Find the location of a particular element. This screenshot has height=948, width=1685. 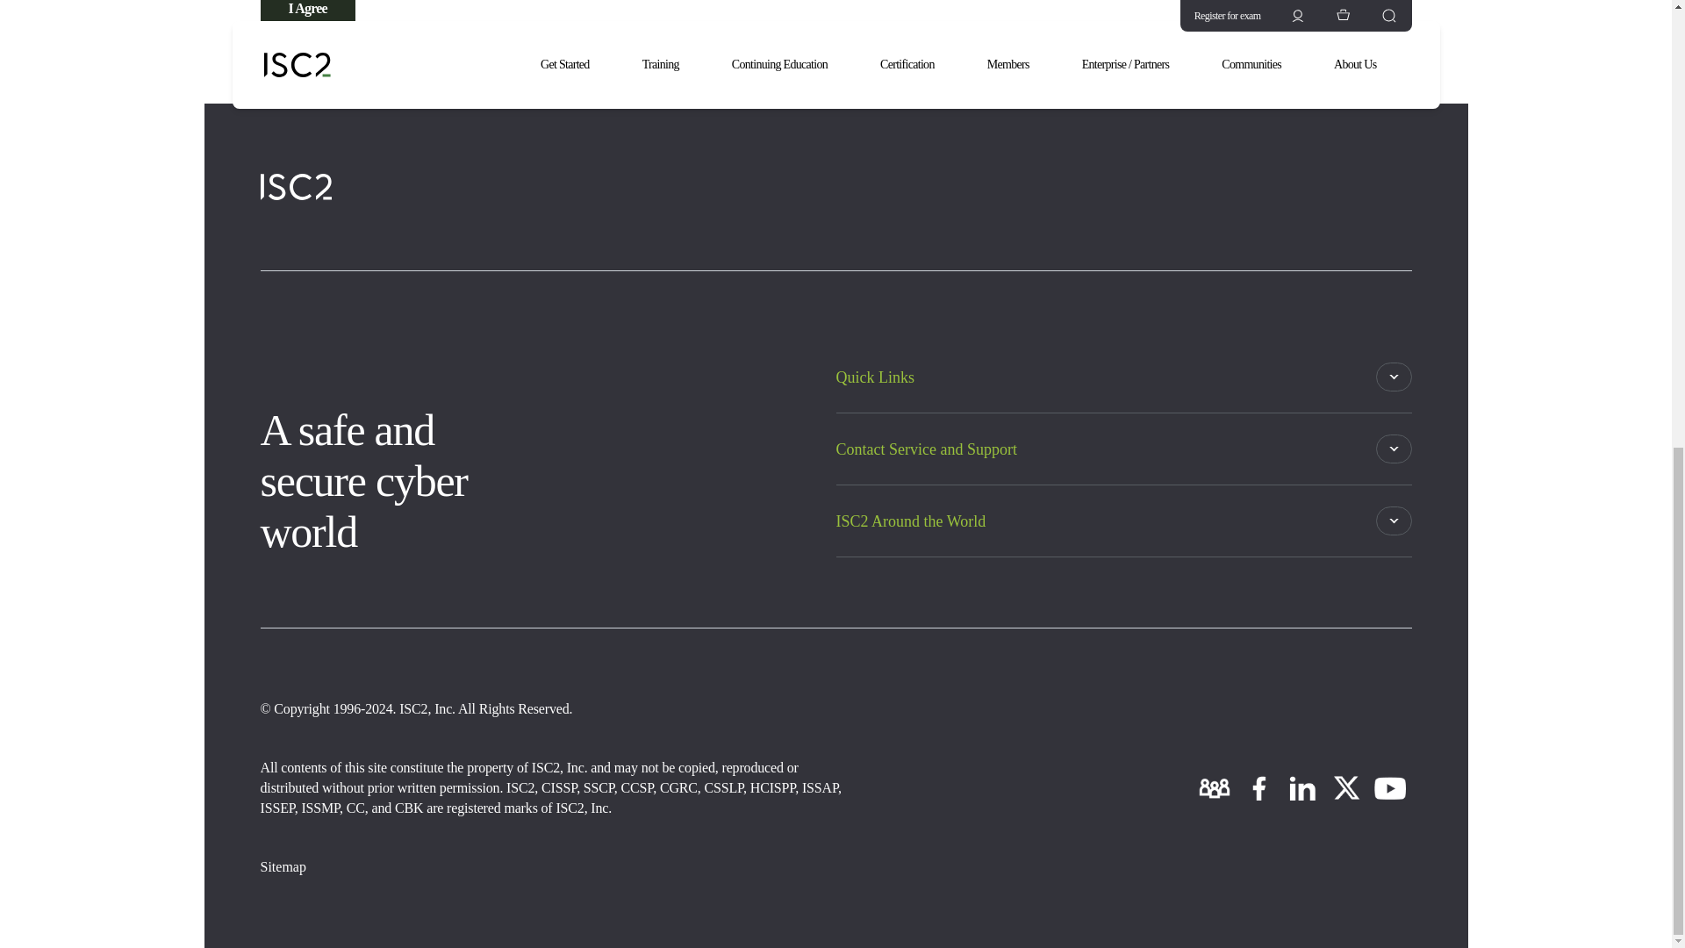

I Agree is located at coordinates (306, 14).